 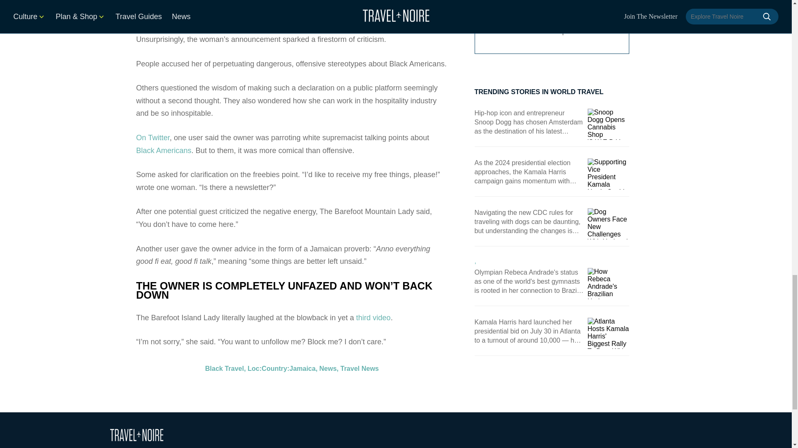 I want to click on Loc:Country:Jamaica, so click(x=282, y=160).